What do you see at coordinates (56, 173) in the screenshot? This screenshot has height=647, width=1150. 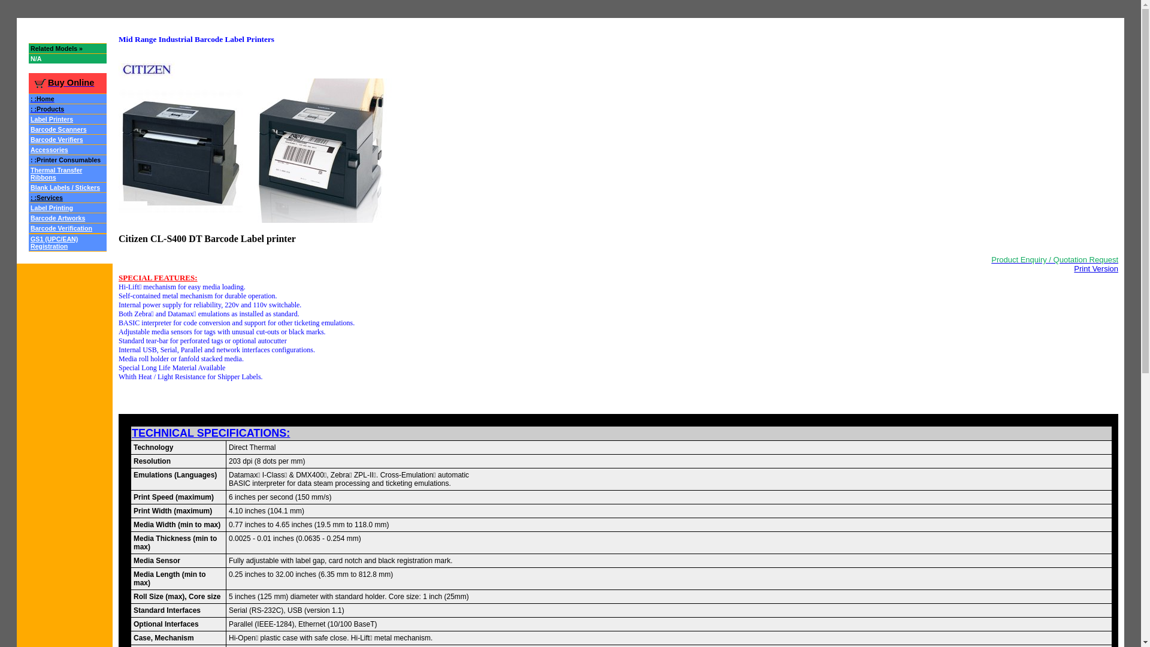 I see `Thermal Transfer Ribbons` at bounding box center [56, 173].